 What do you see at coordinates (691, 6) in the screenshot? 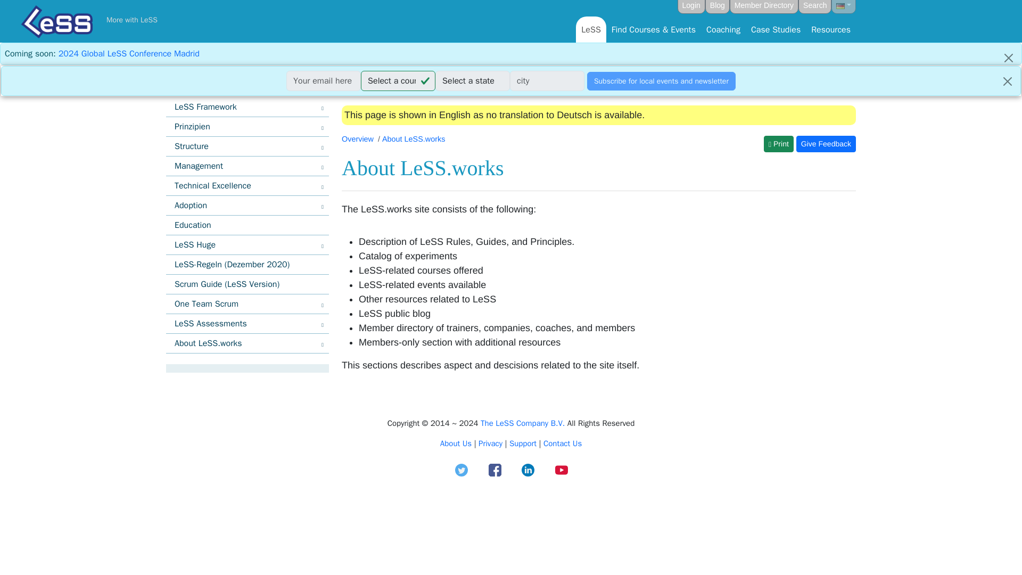
I see `Login` at bounding box center [691, 6].